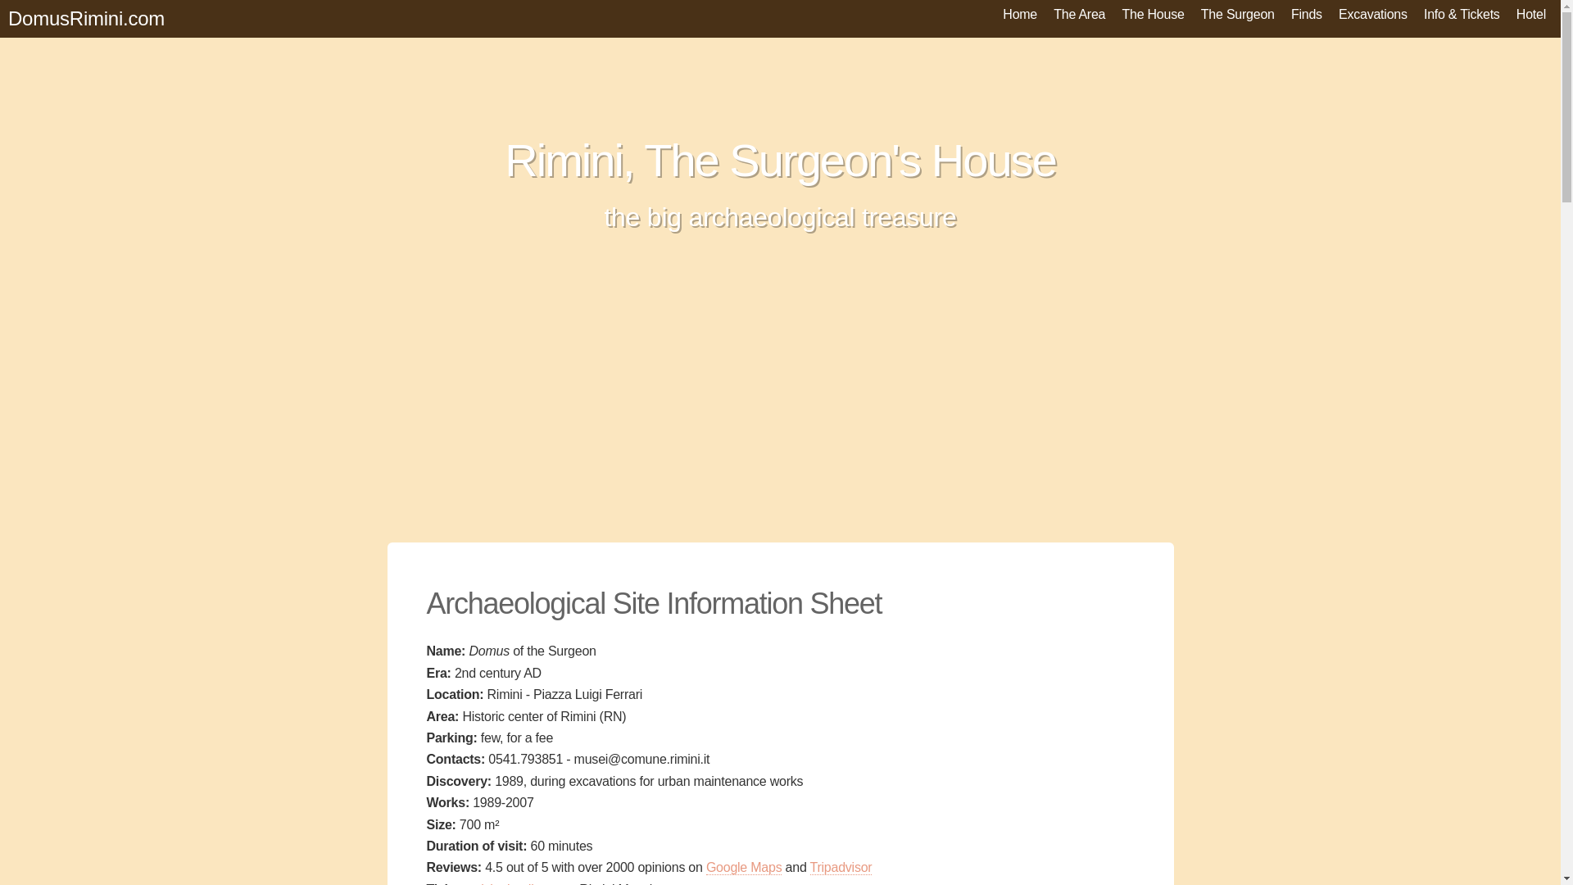 The width and height of the screenshot is (1573, 885). Describe the element at coordinates (523, 883) in the screenshot. I see `ticketlandia.com` at that location.